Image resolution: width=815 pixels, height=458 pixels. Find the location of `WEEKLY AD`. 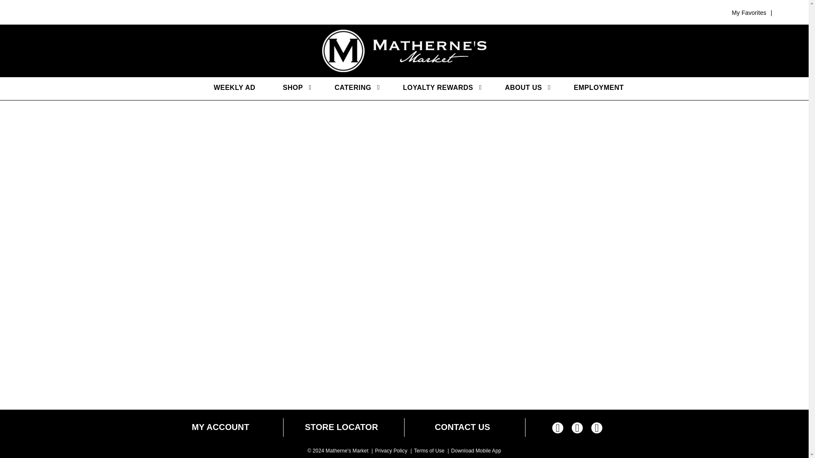

WEEKLY AD is located at coordinates (230, 88).